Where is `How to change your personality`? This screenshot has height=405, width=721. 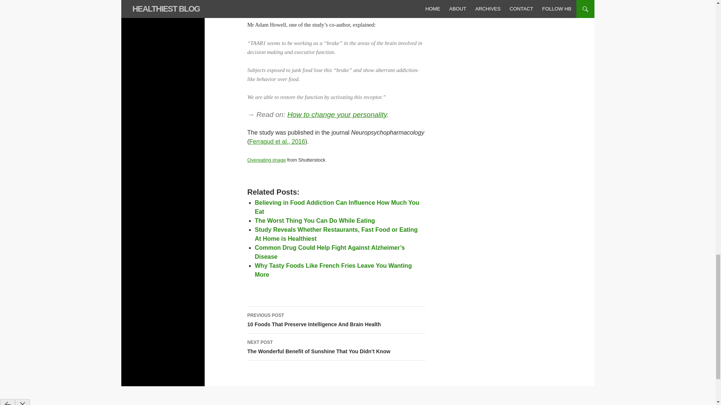 How to change your personality is located at coordinates (336, 114).